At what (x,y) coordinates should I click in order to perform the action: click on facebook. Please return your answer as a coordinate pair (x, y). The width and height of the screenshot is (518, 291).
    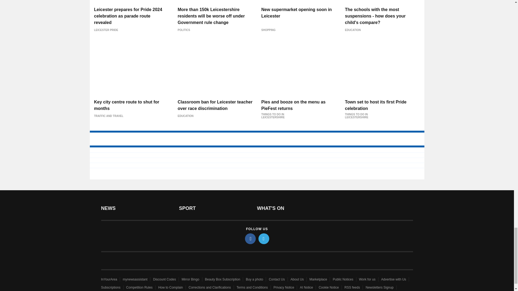
    Looking at the image, I should click on (250, 239).